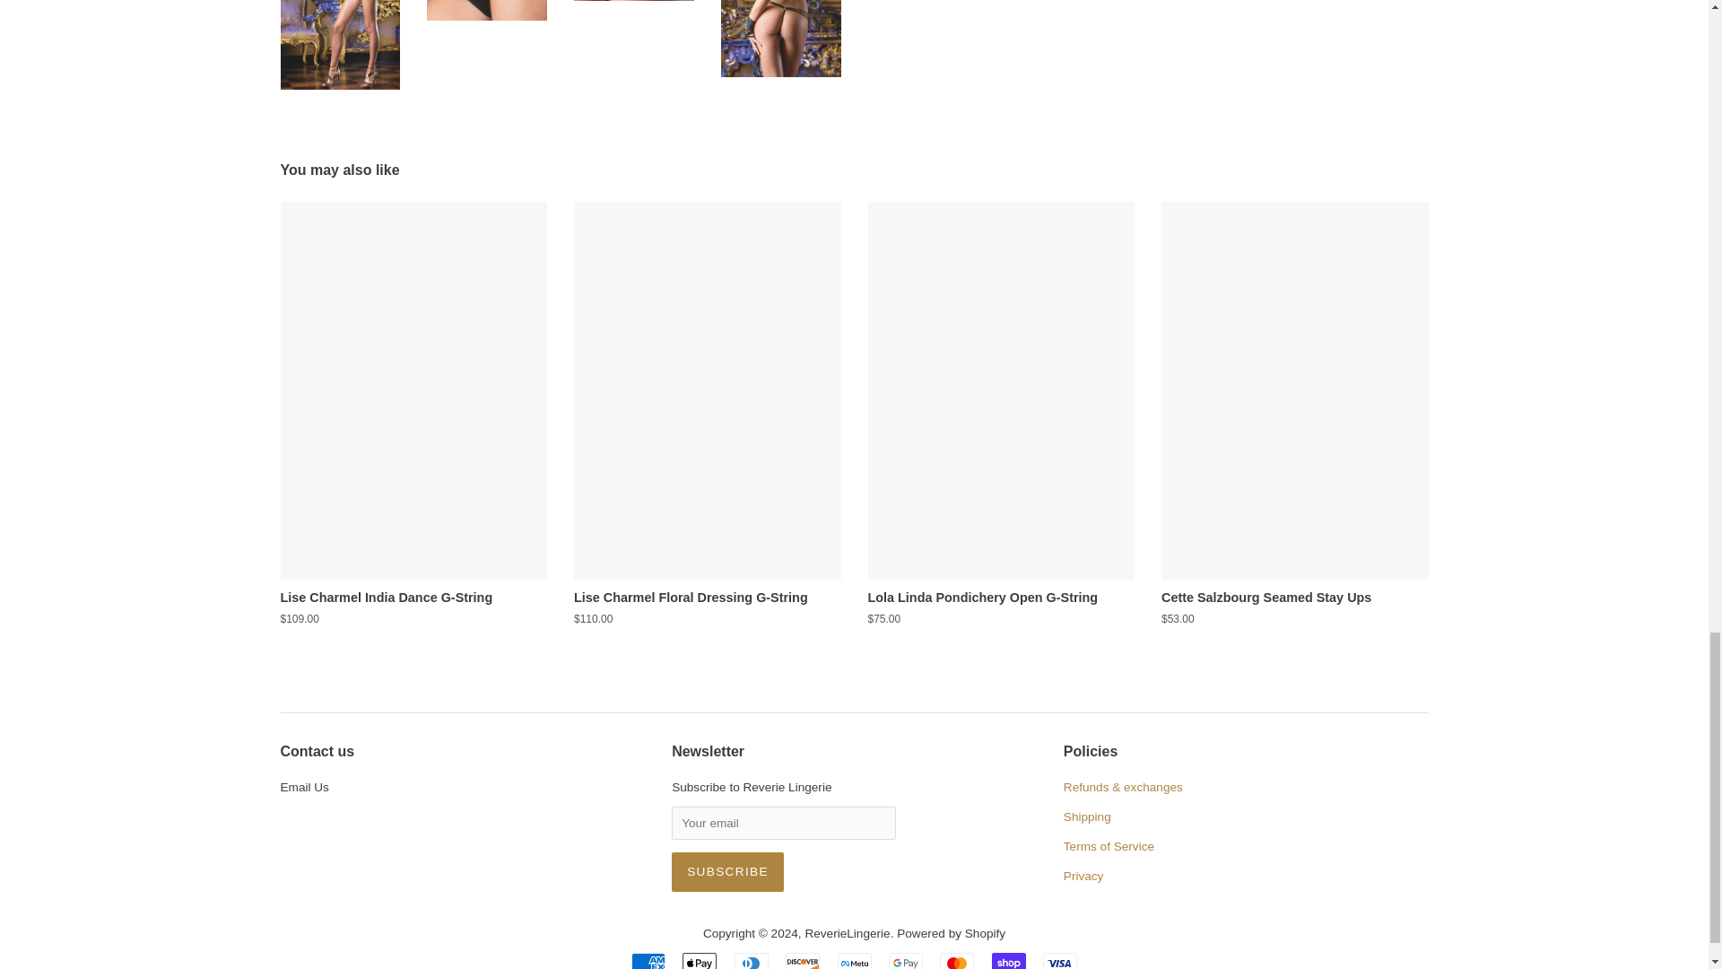 The height and width of the screenshot is (969, 1722). What do you see at coordinates (957, 960) in the screenshot?
I see `Mastercard` at bounding box center [957, 960].